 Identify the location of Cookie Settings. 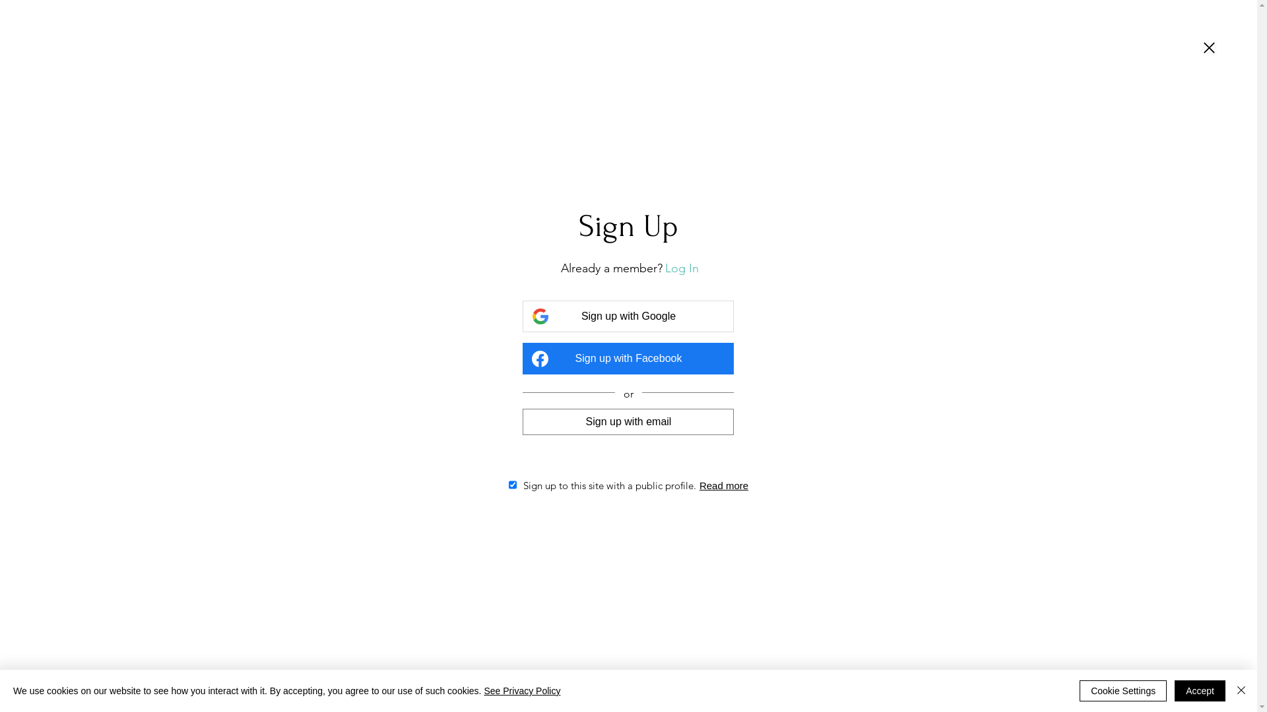
(1123, 691).